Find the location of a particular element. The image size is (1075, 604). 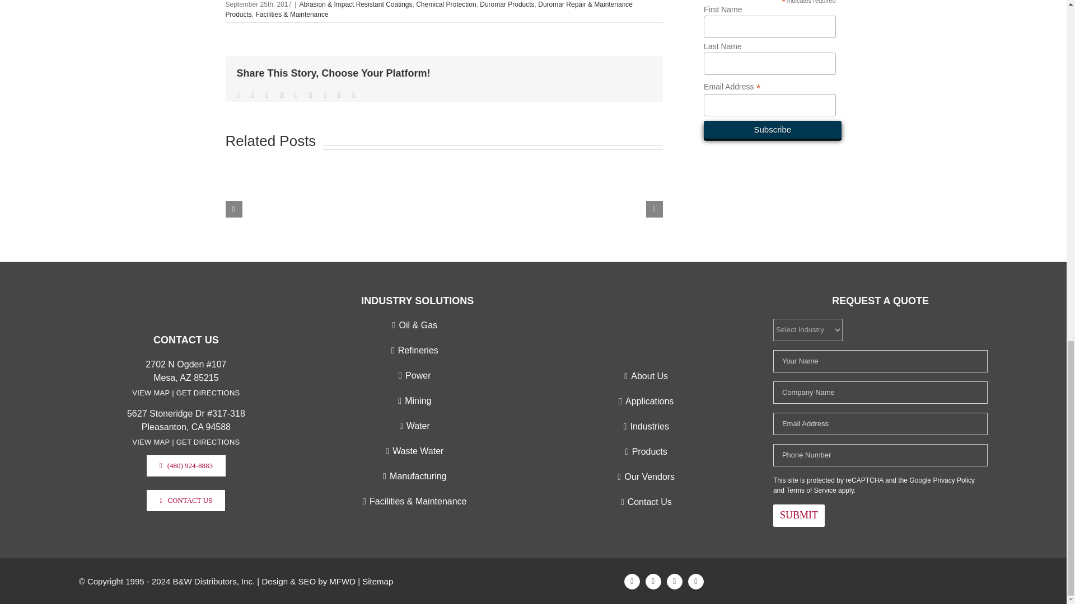

Subscribe is located at coordinates (772, 130).